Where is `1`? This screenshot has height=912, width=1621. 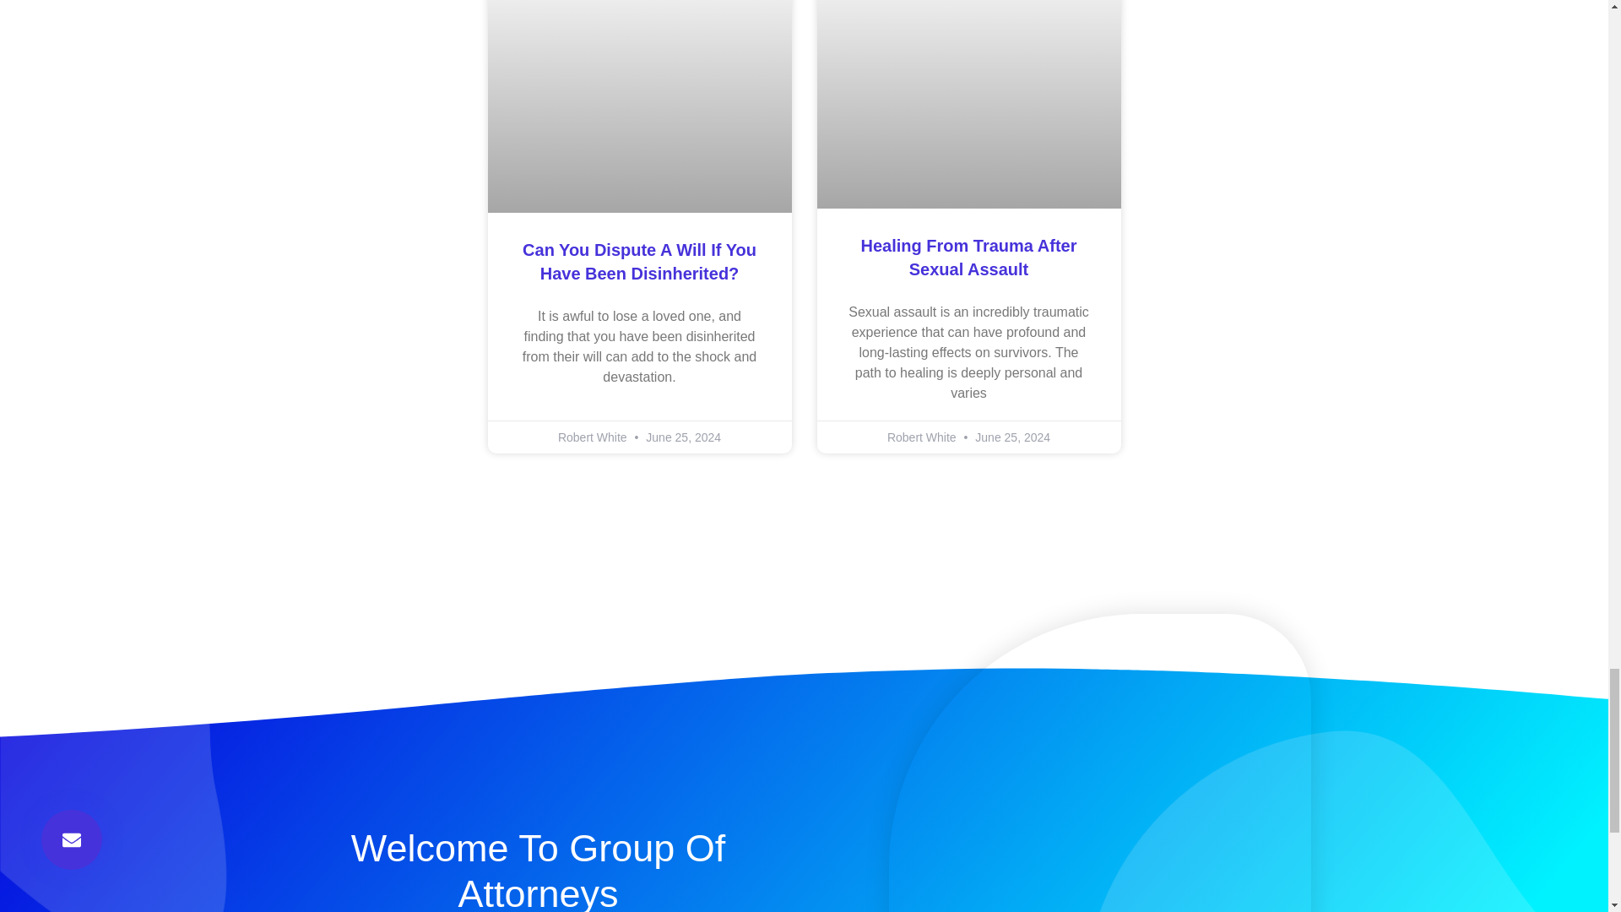
1 is located at coordinates (1099, 763).